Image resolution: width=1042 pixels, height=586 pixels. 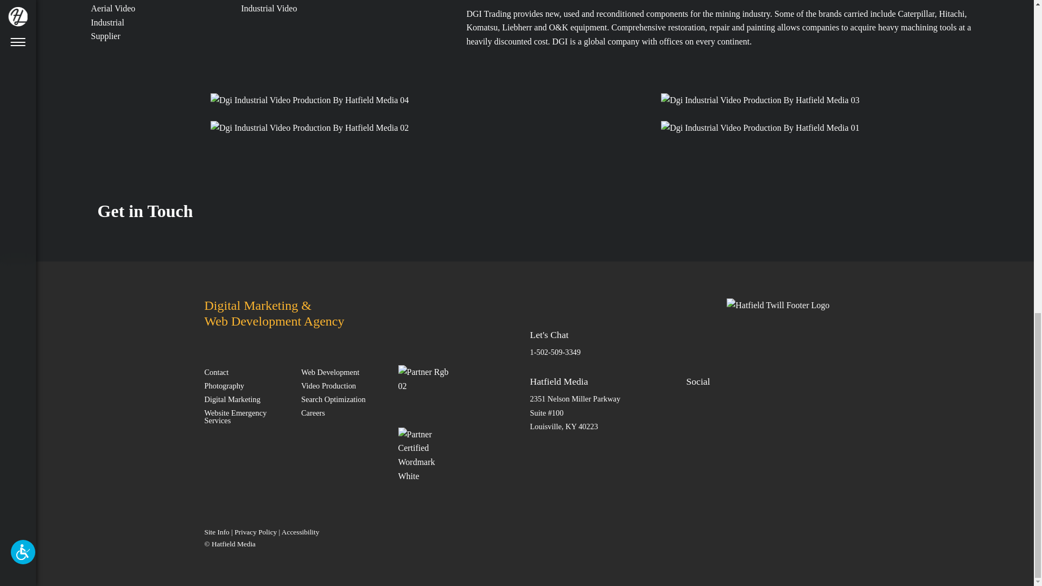 What do you see at coordinates (217, 532) in the screenshot?
I see `Site Info` at bounding box center [217, 532].